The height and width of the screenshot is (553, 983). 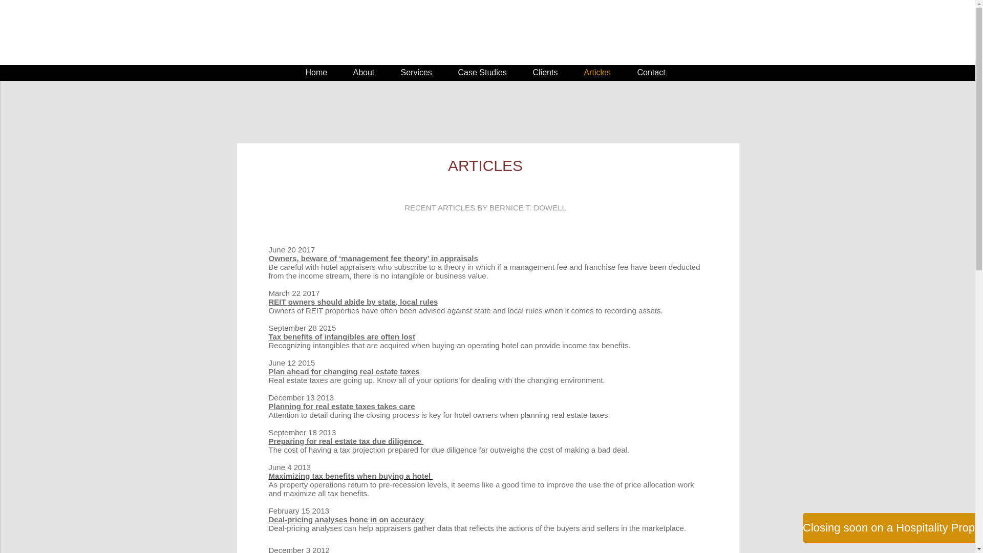 I want to click on Clients, so click(x=545, y=73).